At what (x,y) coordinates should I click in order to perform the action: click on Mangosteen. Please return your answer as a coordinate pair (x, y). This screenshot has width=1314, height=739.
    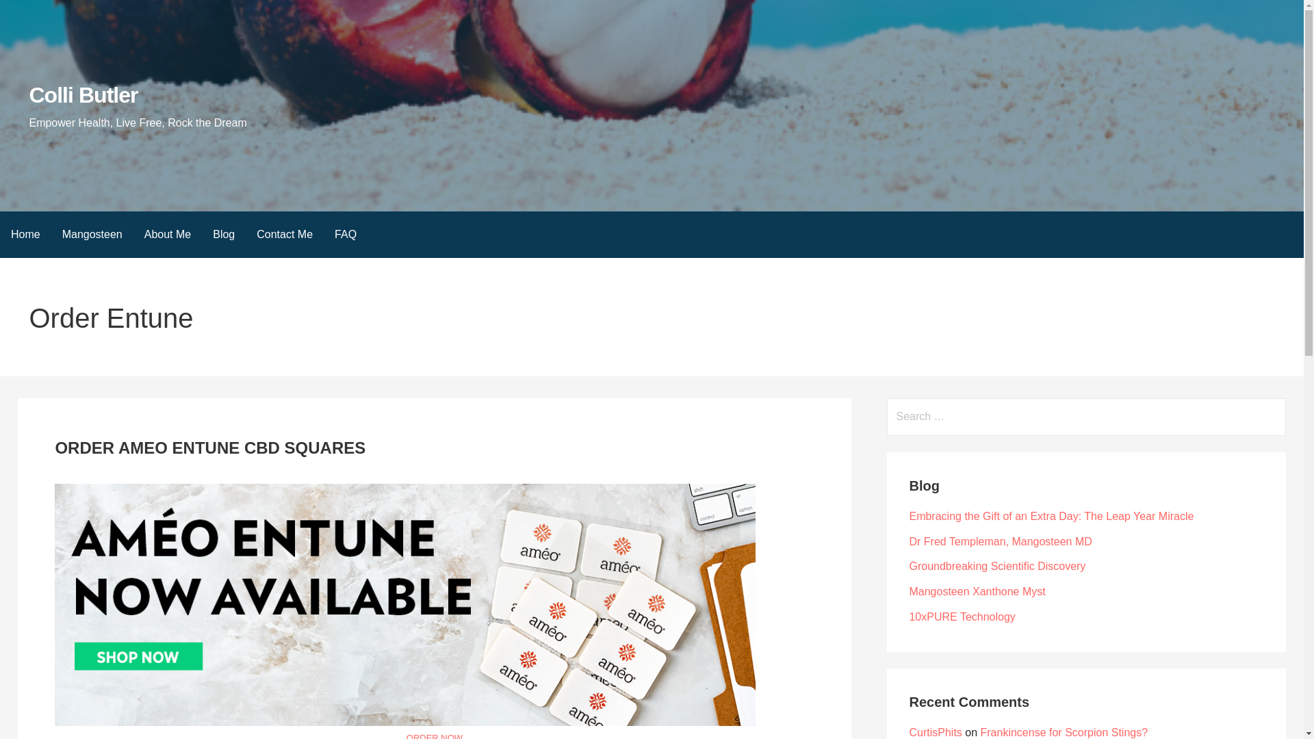
    Looking at the image, I should click on (92, 234).